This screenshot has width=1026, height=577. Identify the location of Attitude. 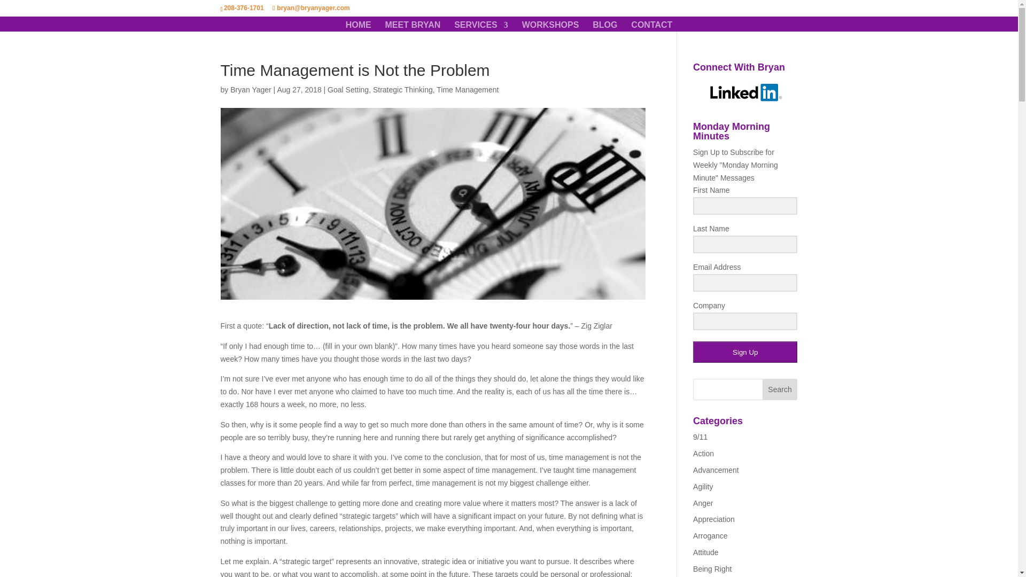
(705, 552).